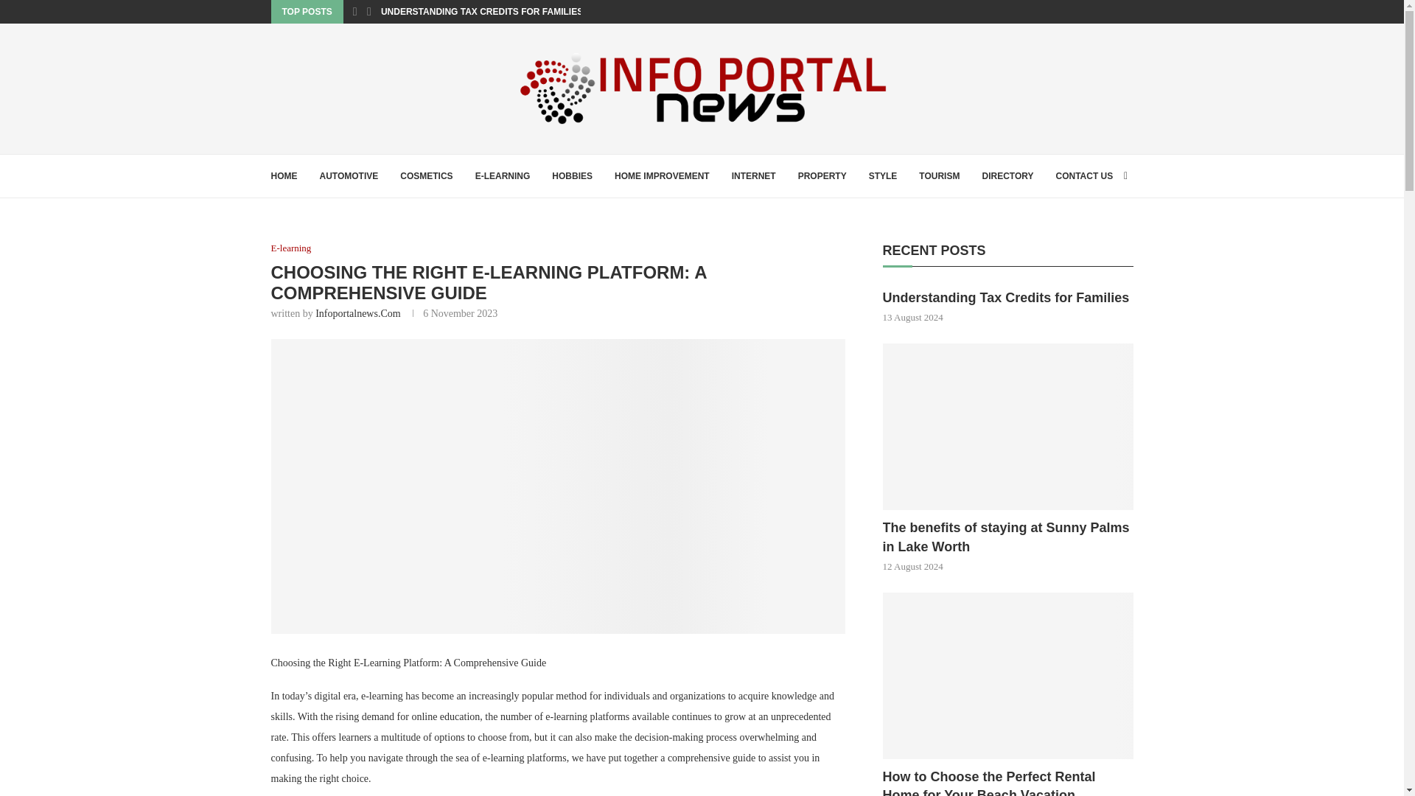 The width and height of the screenshot is (1415, 796). Describe the element at coordinates (482, 12) in the screenshot. I see `UNDERSTANDING TAX CREDITS FOR FAMILIES` at that location.